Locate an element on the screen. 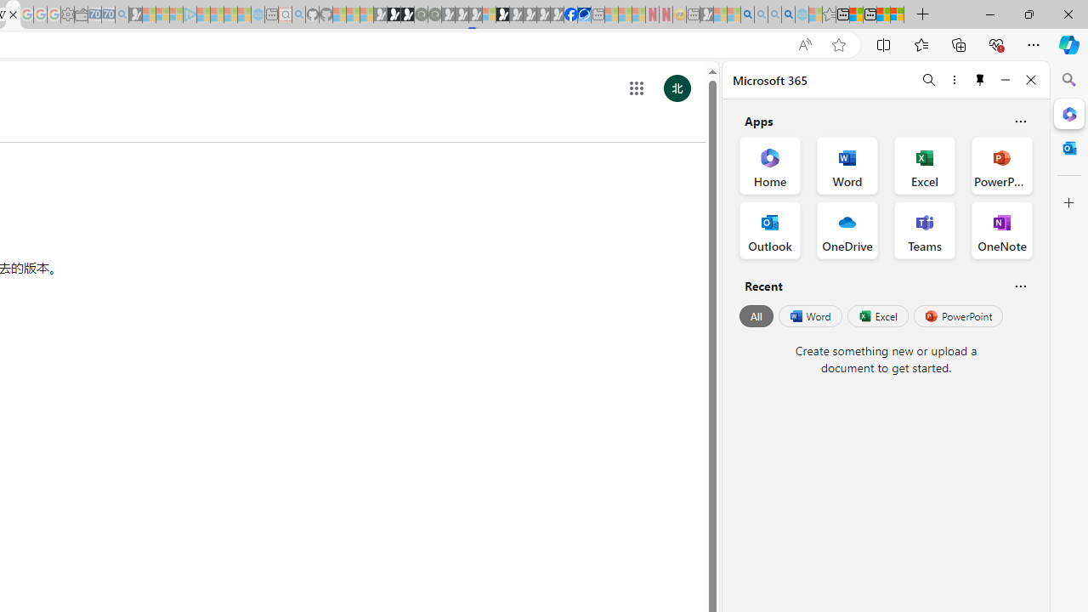  Wallet - Sleeping is located at coordinates (82, 15).